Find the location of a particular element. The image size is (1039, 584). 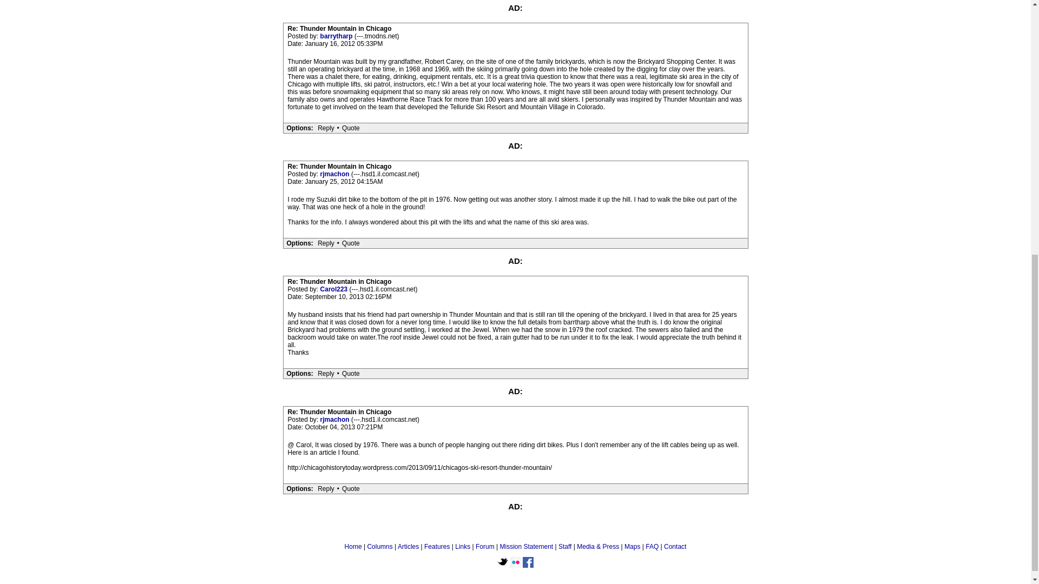

Carol223 is located at coordinates (334, 289).